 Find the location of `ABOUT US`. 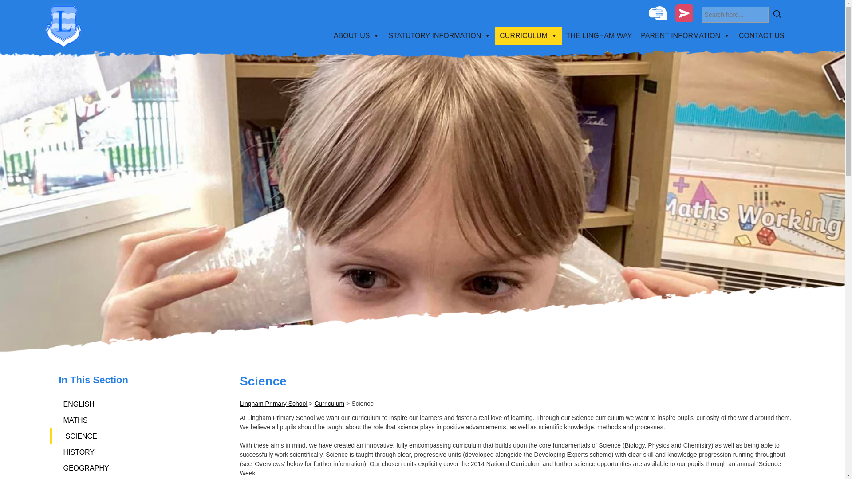

ABOUT US is located at coordinates (356, 35).